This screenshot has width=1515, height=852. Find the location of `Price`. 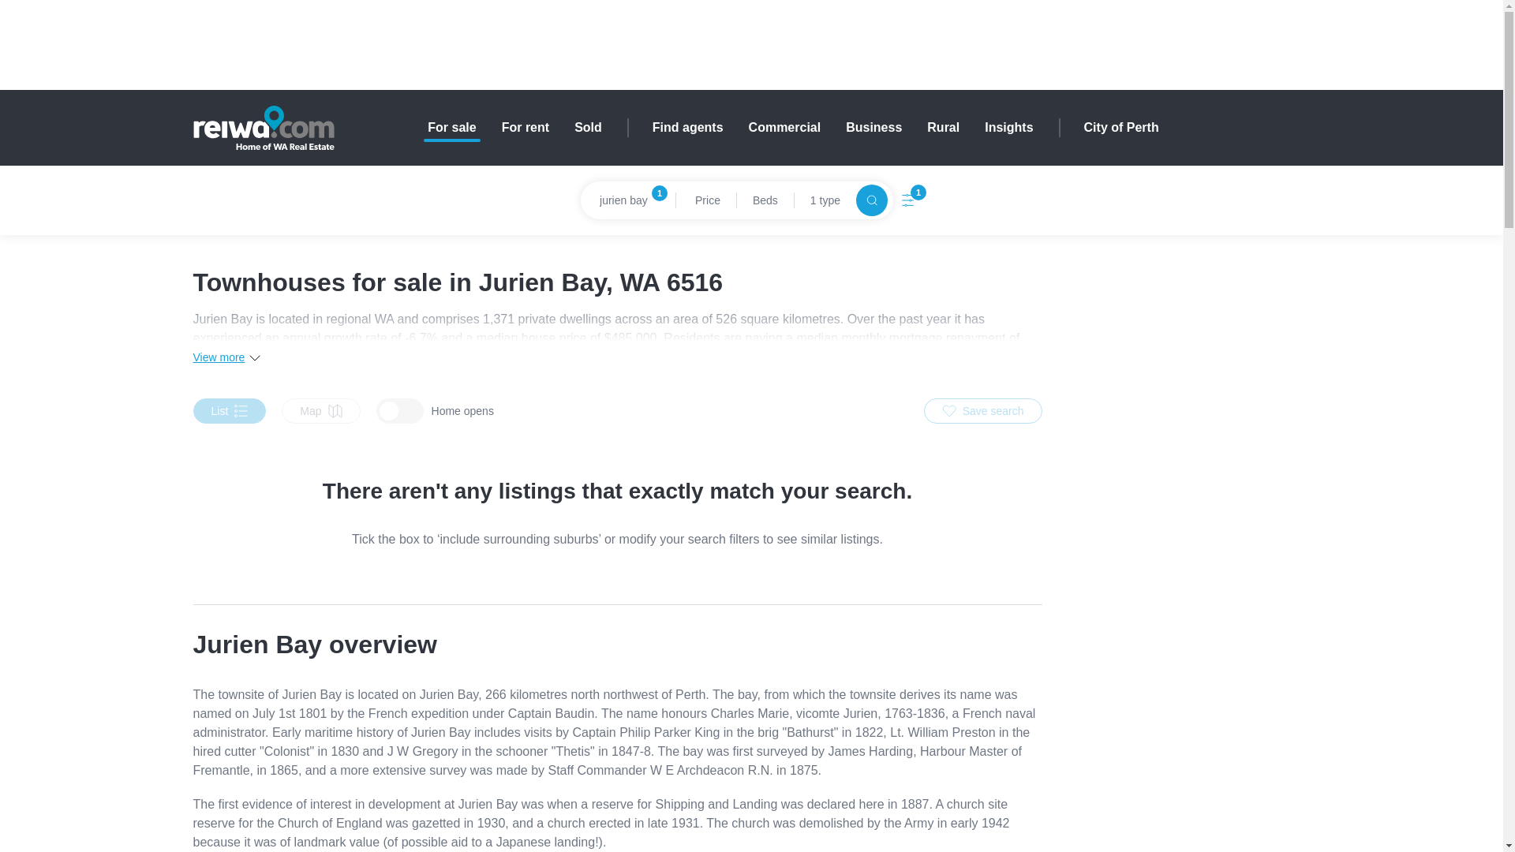

Price is located at coordinates (705, 200).